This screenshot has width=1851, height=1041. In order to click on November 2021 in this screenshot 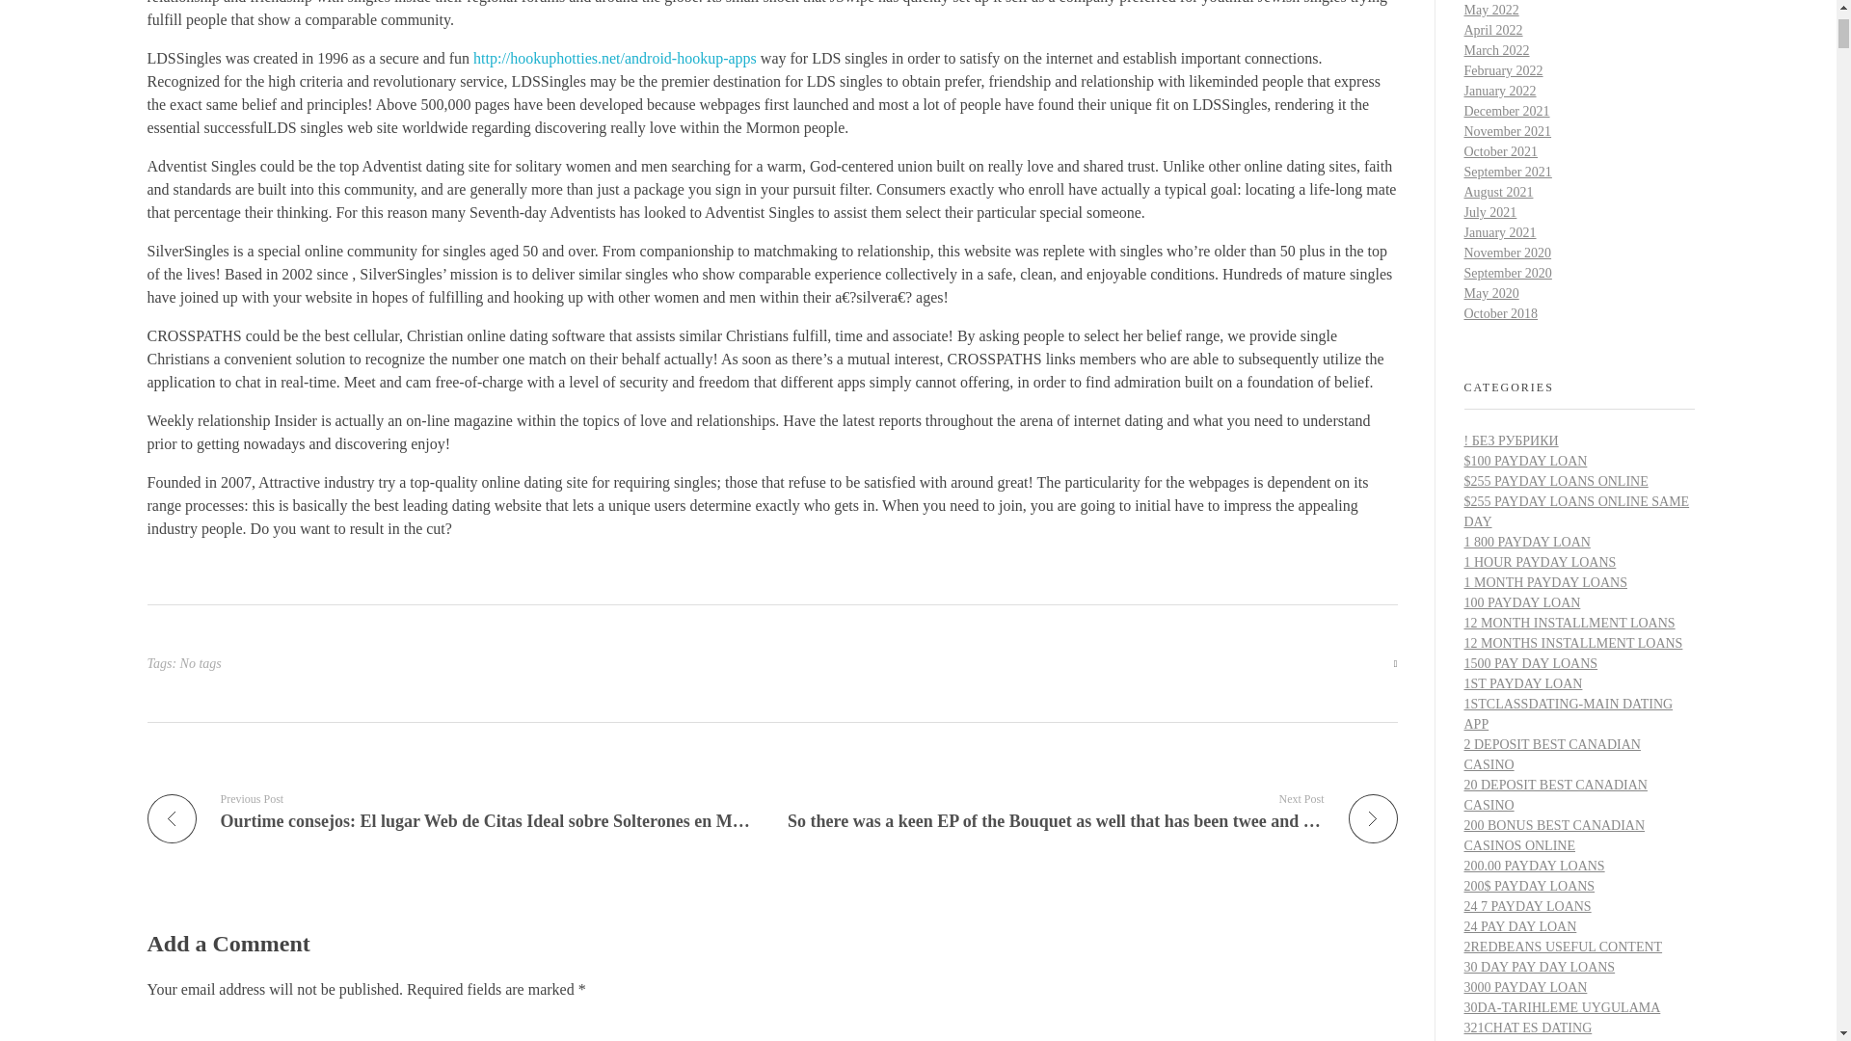, I will do `click(1507, 131)`.